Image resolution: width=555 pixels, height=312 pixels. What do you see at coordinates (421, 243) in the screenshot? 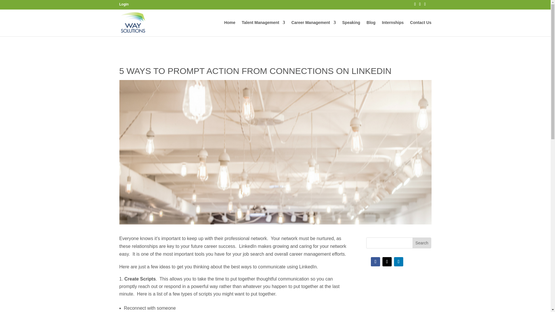
I see `Search` at bounding box center [421, 243].